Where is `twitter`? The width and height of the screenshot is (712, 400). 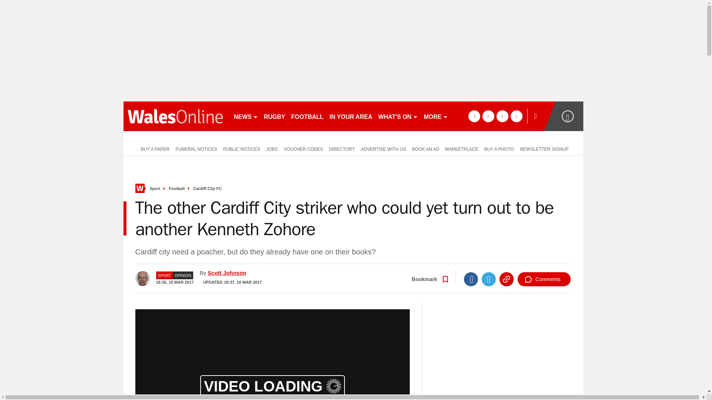 twitter is located at coordinates (488, 116).